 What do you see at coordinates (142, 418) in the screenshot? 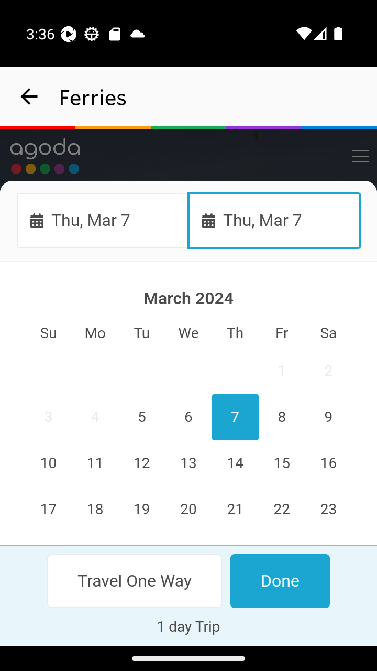
I see `5` at bounding box center [142, 418].